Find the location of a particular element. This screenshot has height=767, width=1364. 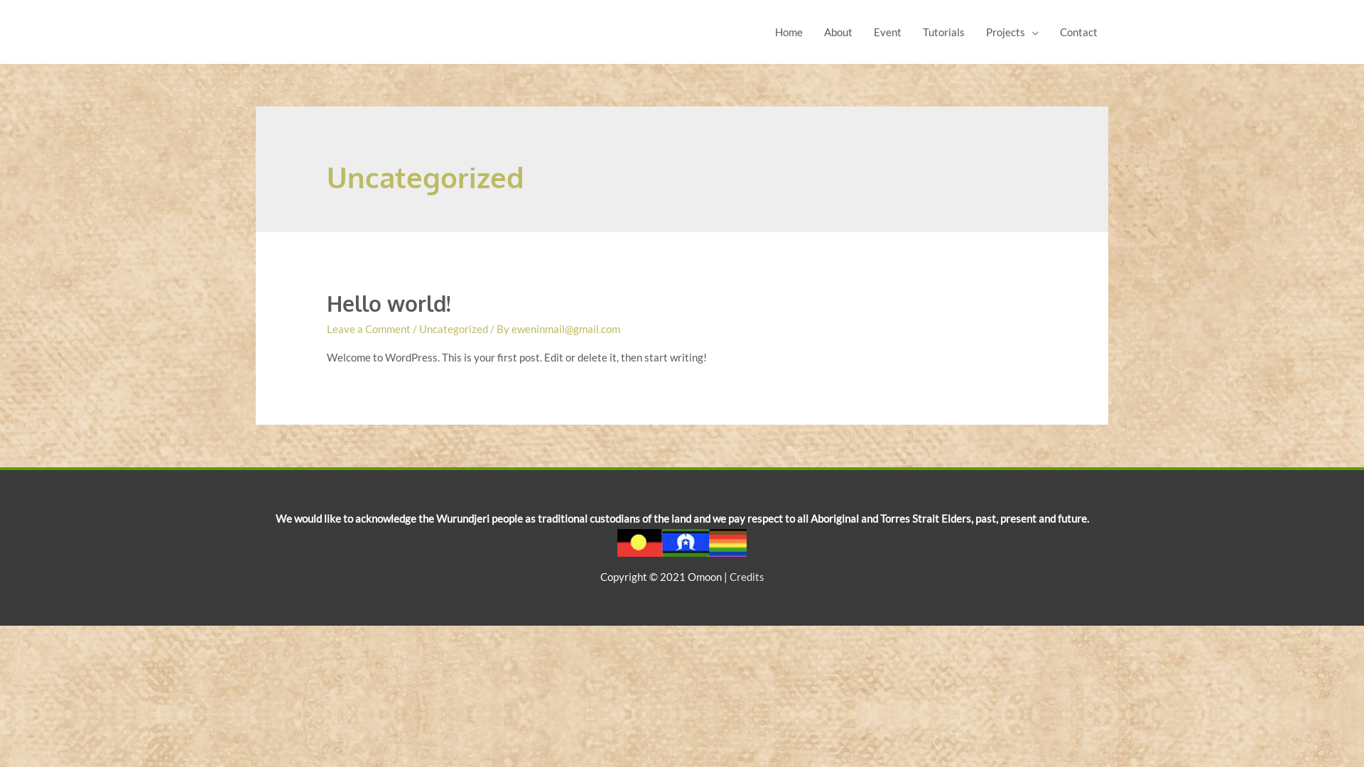

Credits is located at coordinates (746, 577).